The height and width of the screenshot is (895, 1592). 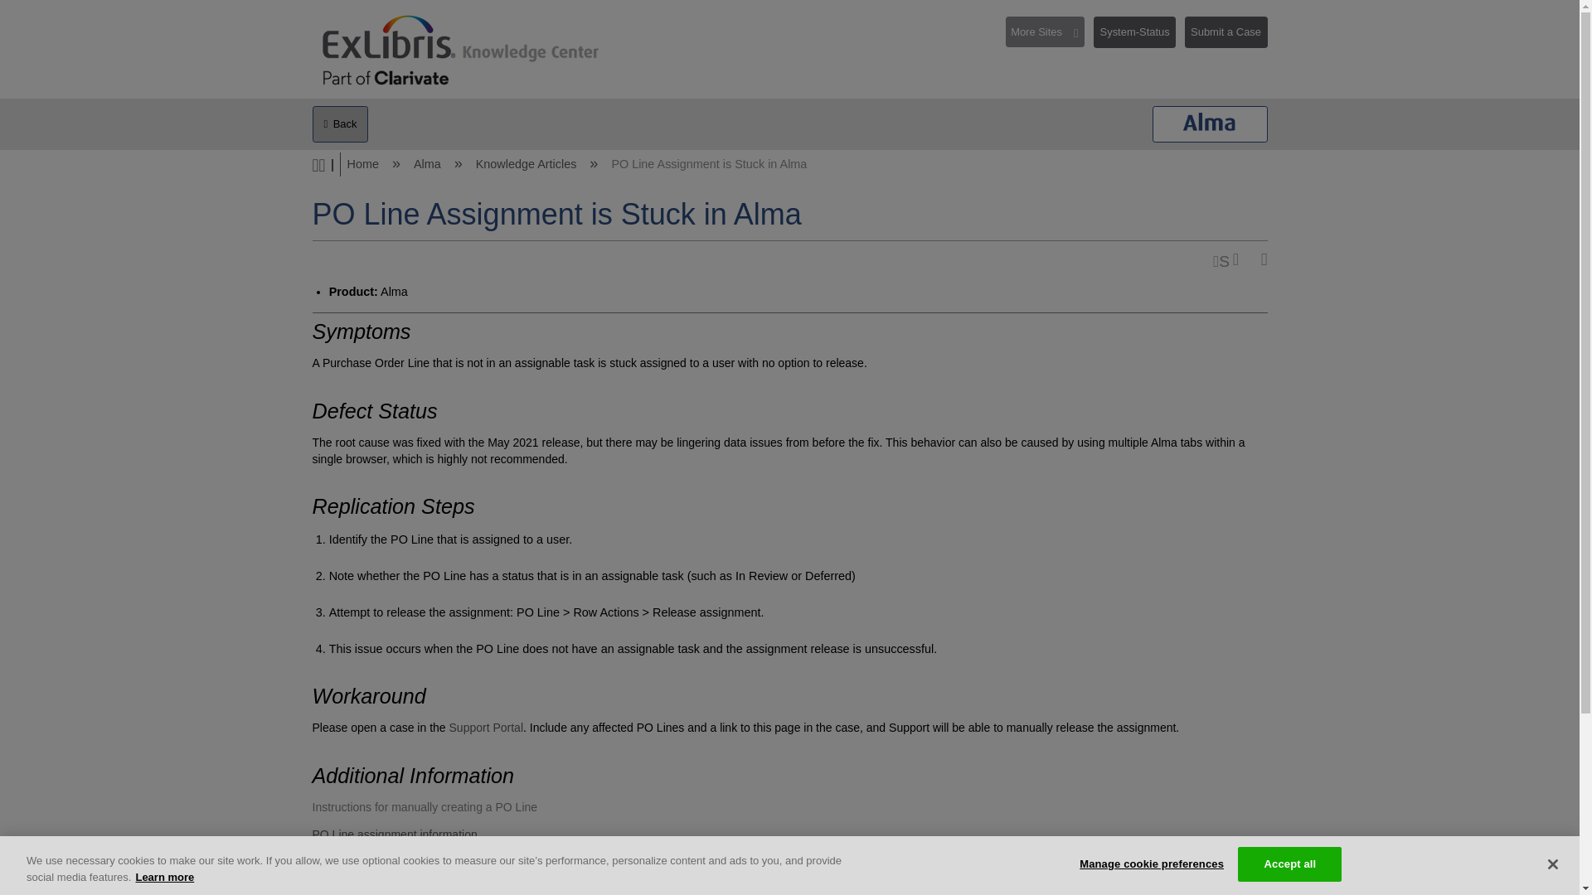 What do you see at coordinates (1240, 260) in the screenshot?
I see `Export page as a PDF` at bounding box center [1240, 260].